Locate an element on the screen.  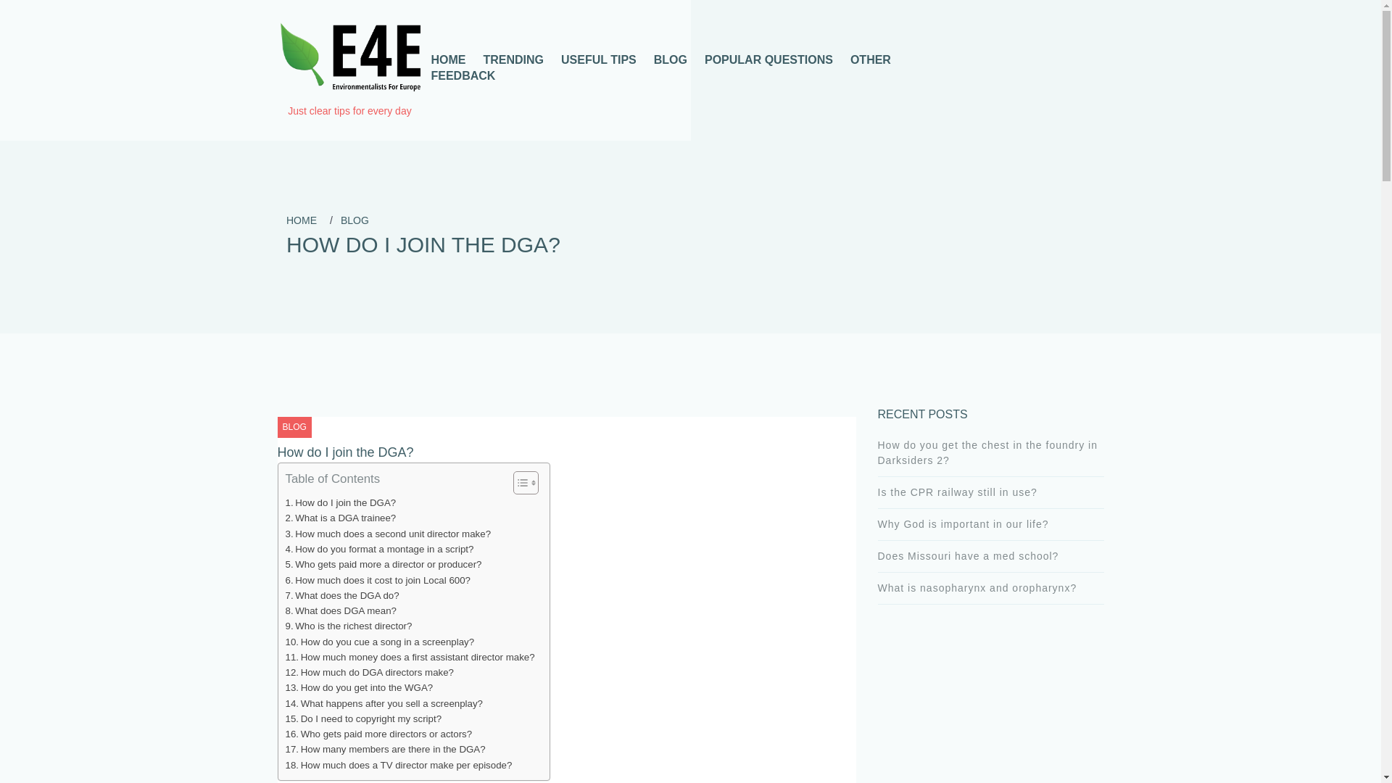
Who gets paid more directors or actors? is located at coordinates (378, 734).